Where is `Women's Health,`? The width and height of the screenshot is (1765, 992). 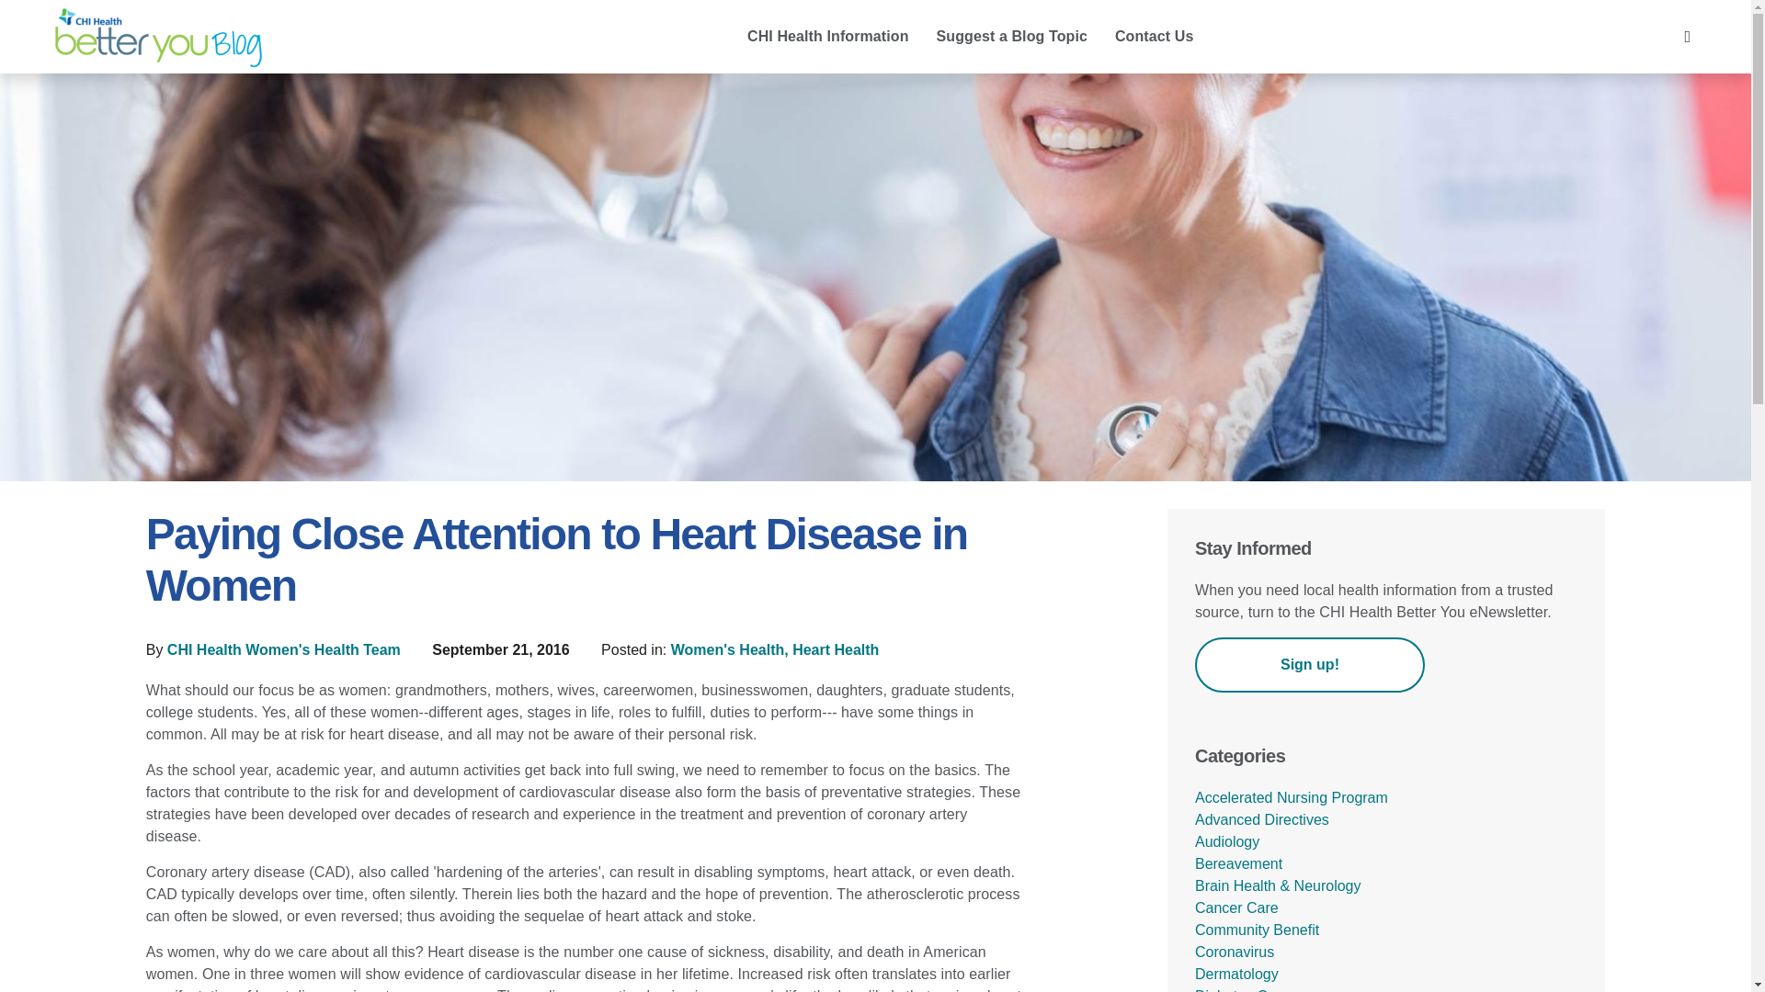
Women's Health, is located at coordinates (732, 649).